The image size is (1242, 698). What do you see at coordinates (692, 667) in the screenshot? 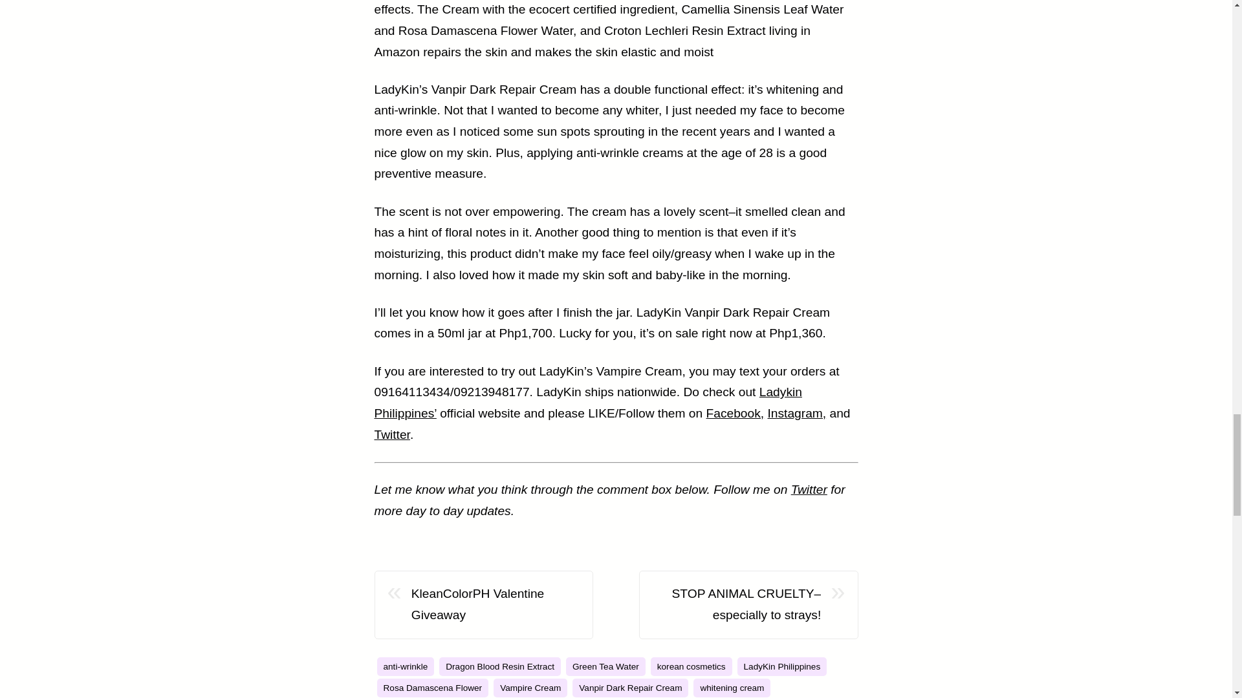
I see `korean cosmetics` at bounding box center [692, 667].